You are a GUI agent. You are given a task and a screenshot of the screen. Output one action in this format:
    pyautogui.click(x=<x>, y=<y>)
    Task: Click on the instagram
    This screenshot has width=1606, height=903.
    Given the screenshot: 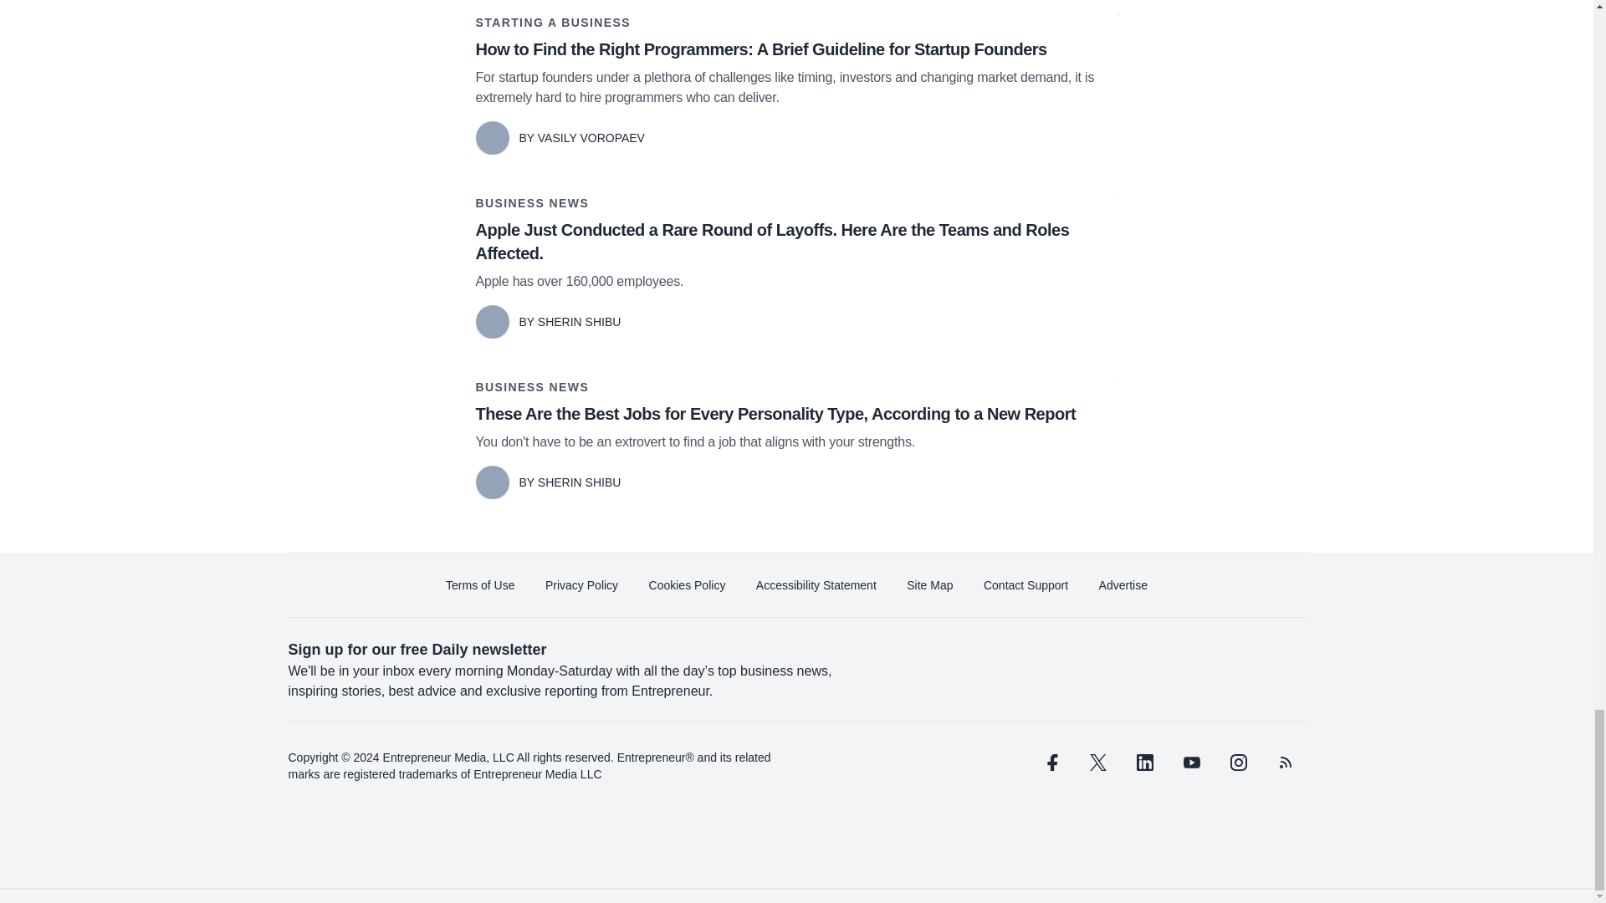 What is the action you would take?
    pyautogui.click(x=1237, y=763)
    